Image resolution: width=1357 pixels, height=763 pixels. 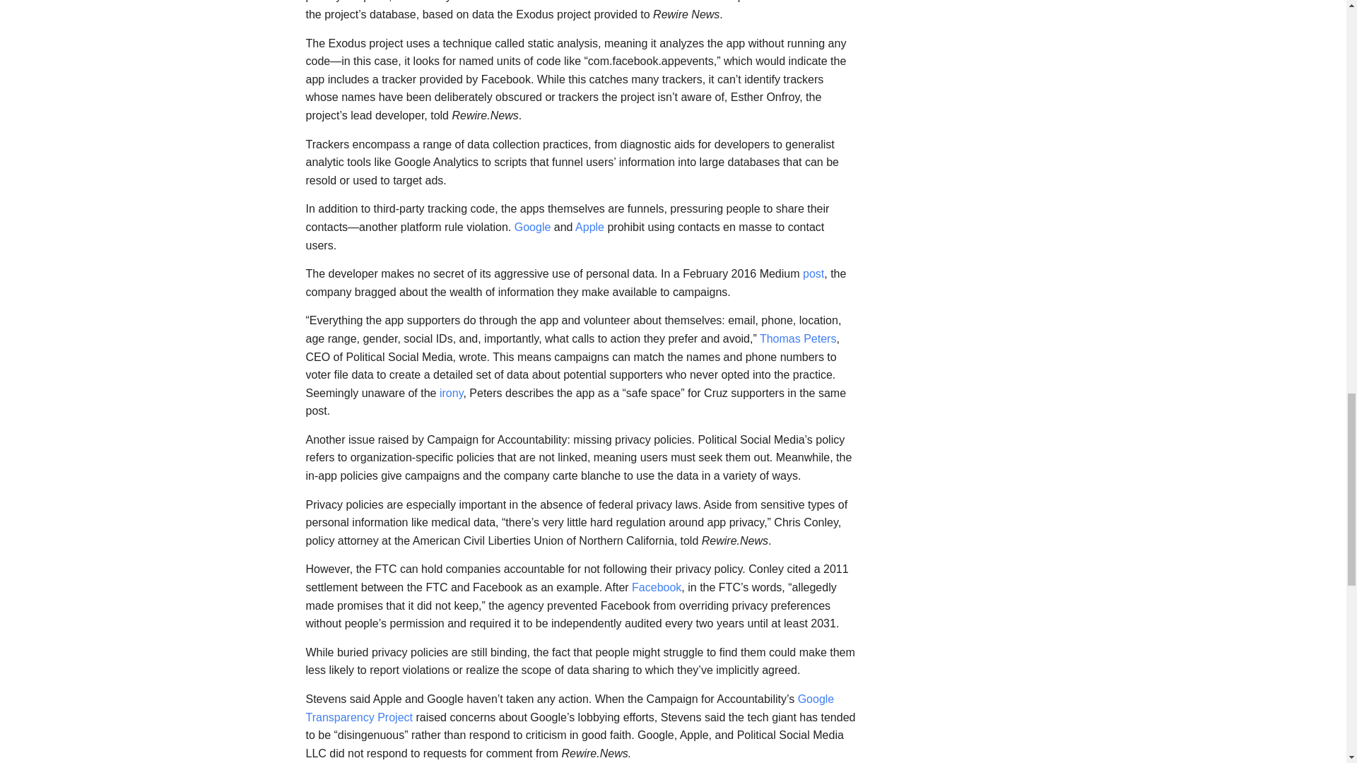 I want to click on post, so click(x=813, y=274).